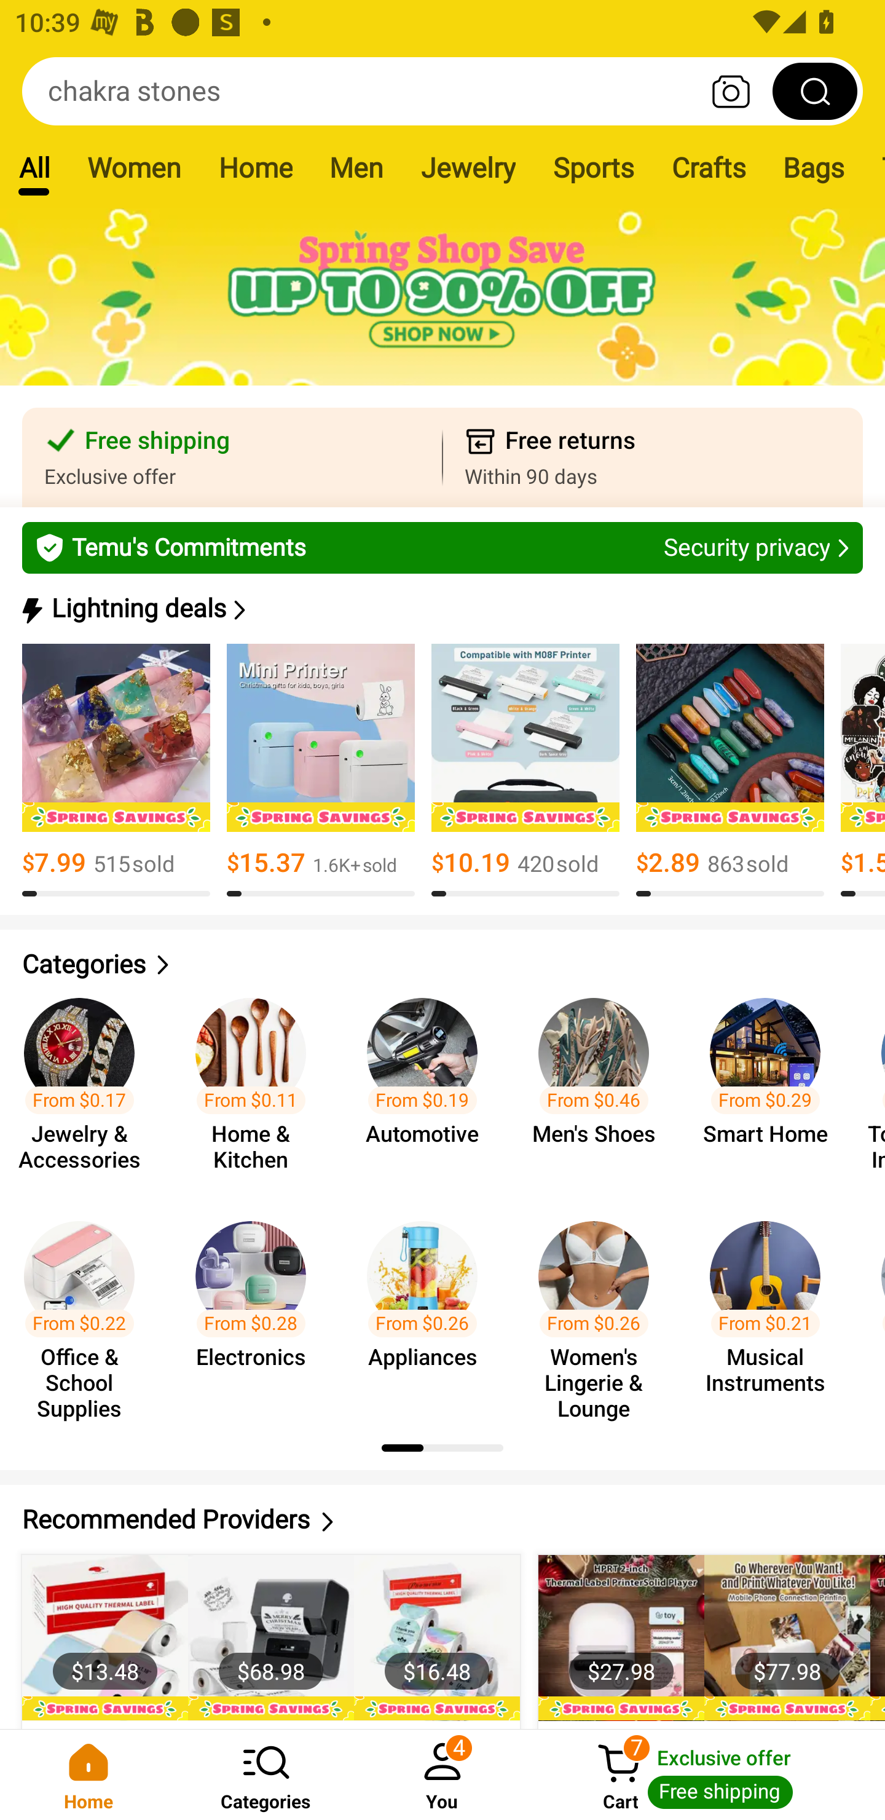  What do you see at coordinates (442, 1519) in the screenshot?
I see `Recommended Providers` at bounding box center [442, 1519].